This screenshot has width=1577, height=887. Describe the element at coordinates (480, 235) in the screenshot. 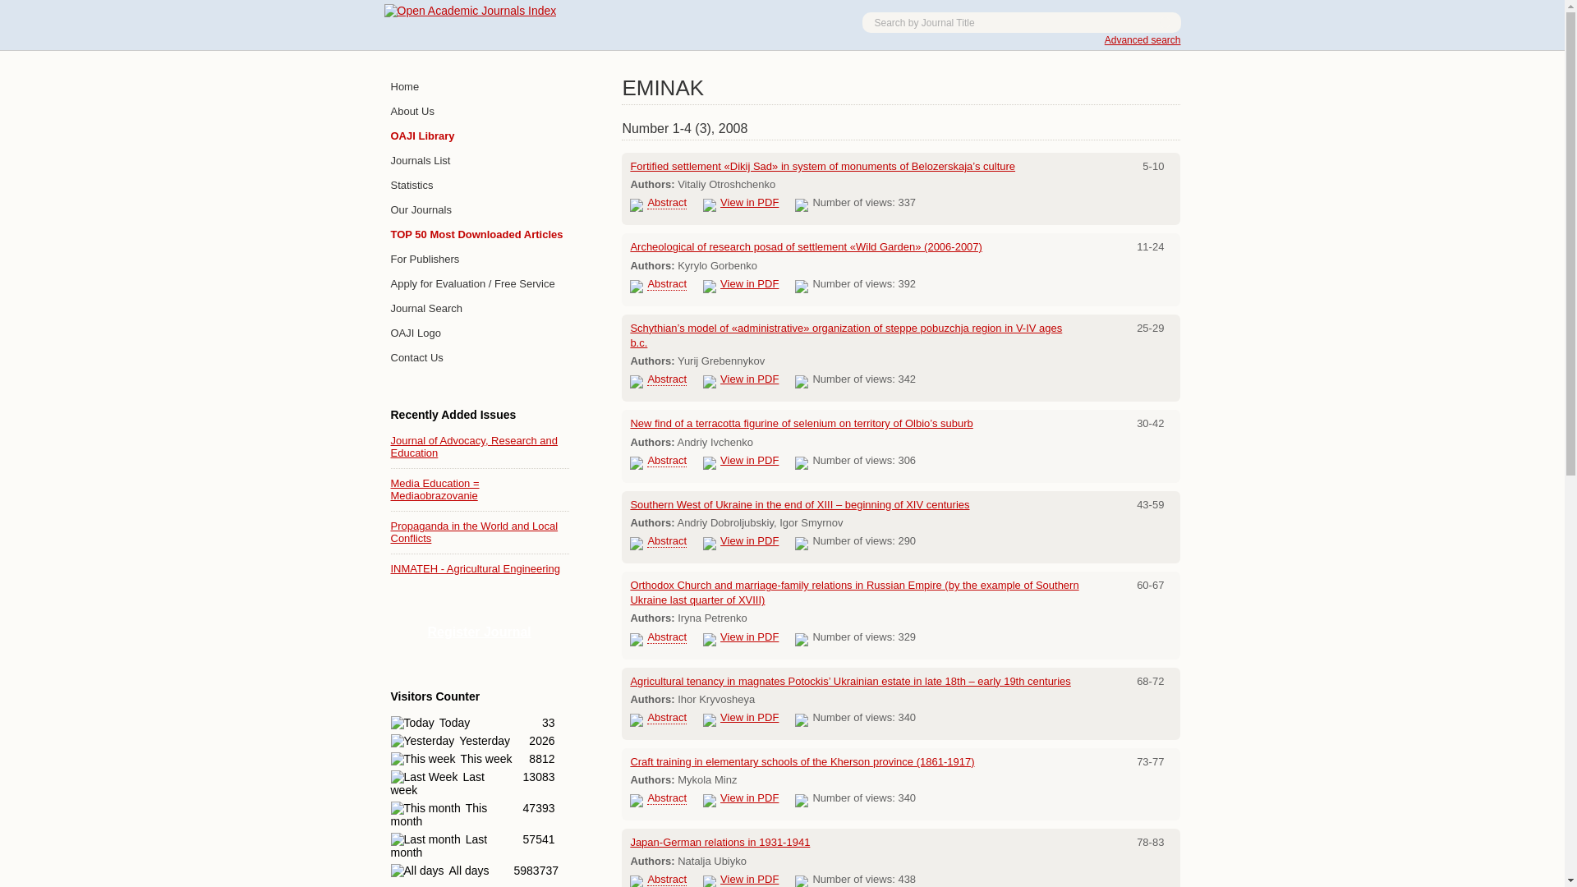

I see `TOP 50 Most Downloaded Articles` at that location.